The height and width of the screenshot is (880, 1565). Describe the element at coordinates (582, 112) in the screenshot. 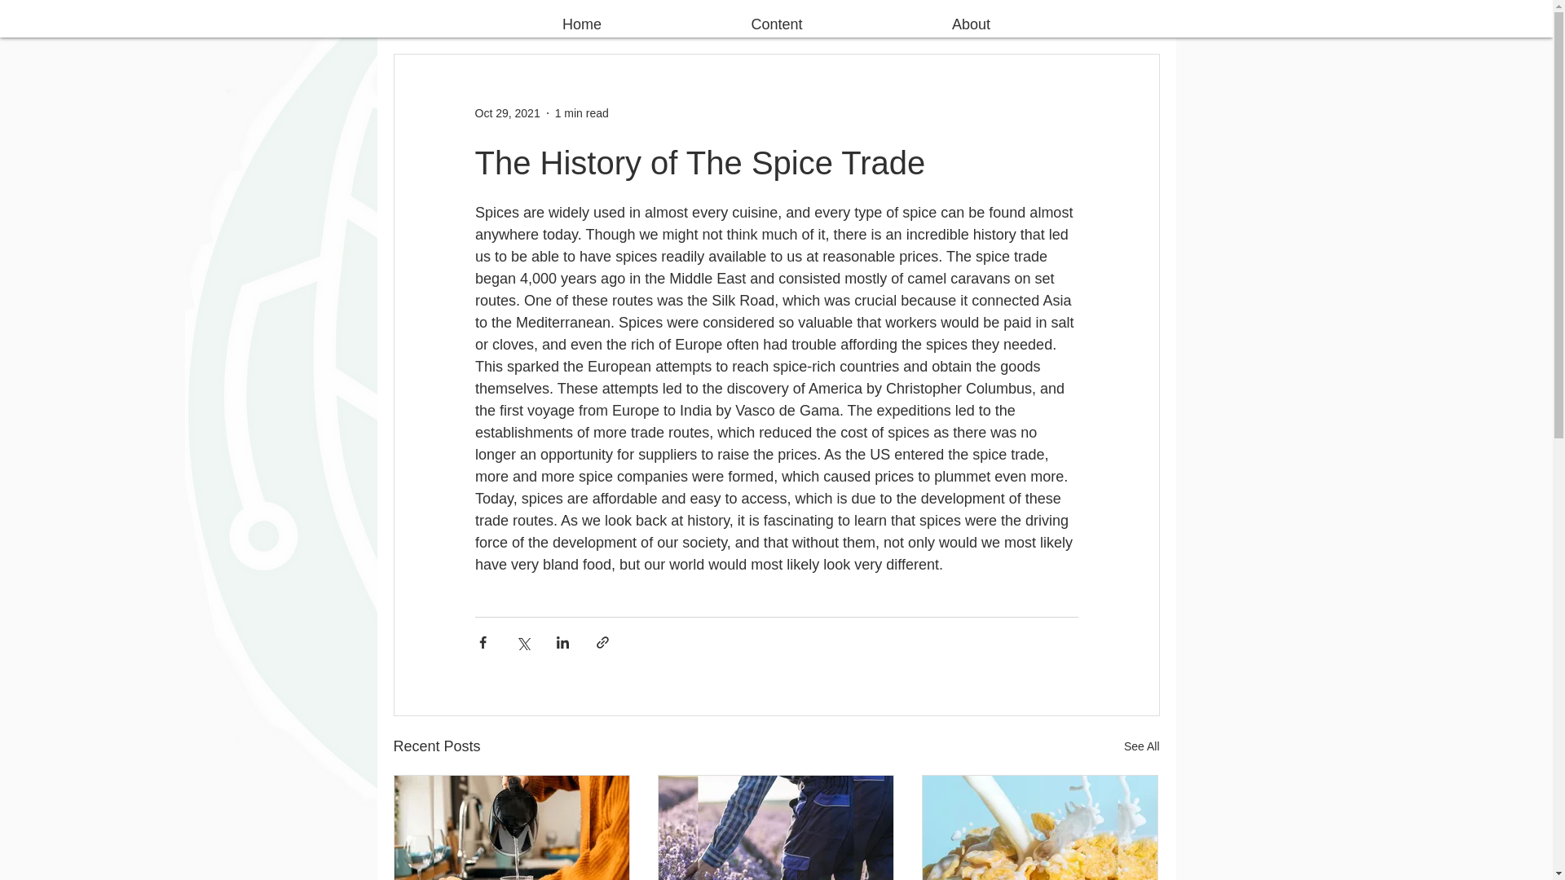

I see `1 min read` at that location.